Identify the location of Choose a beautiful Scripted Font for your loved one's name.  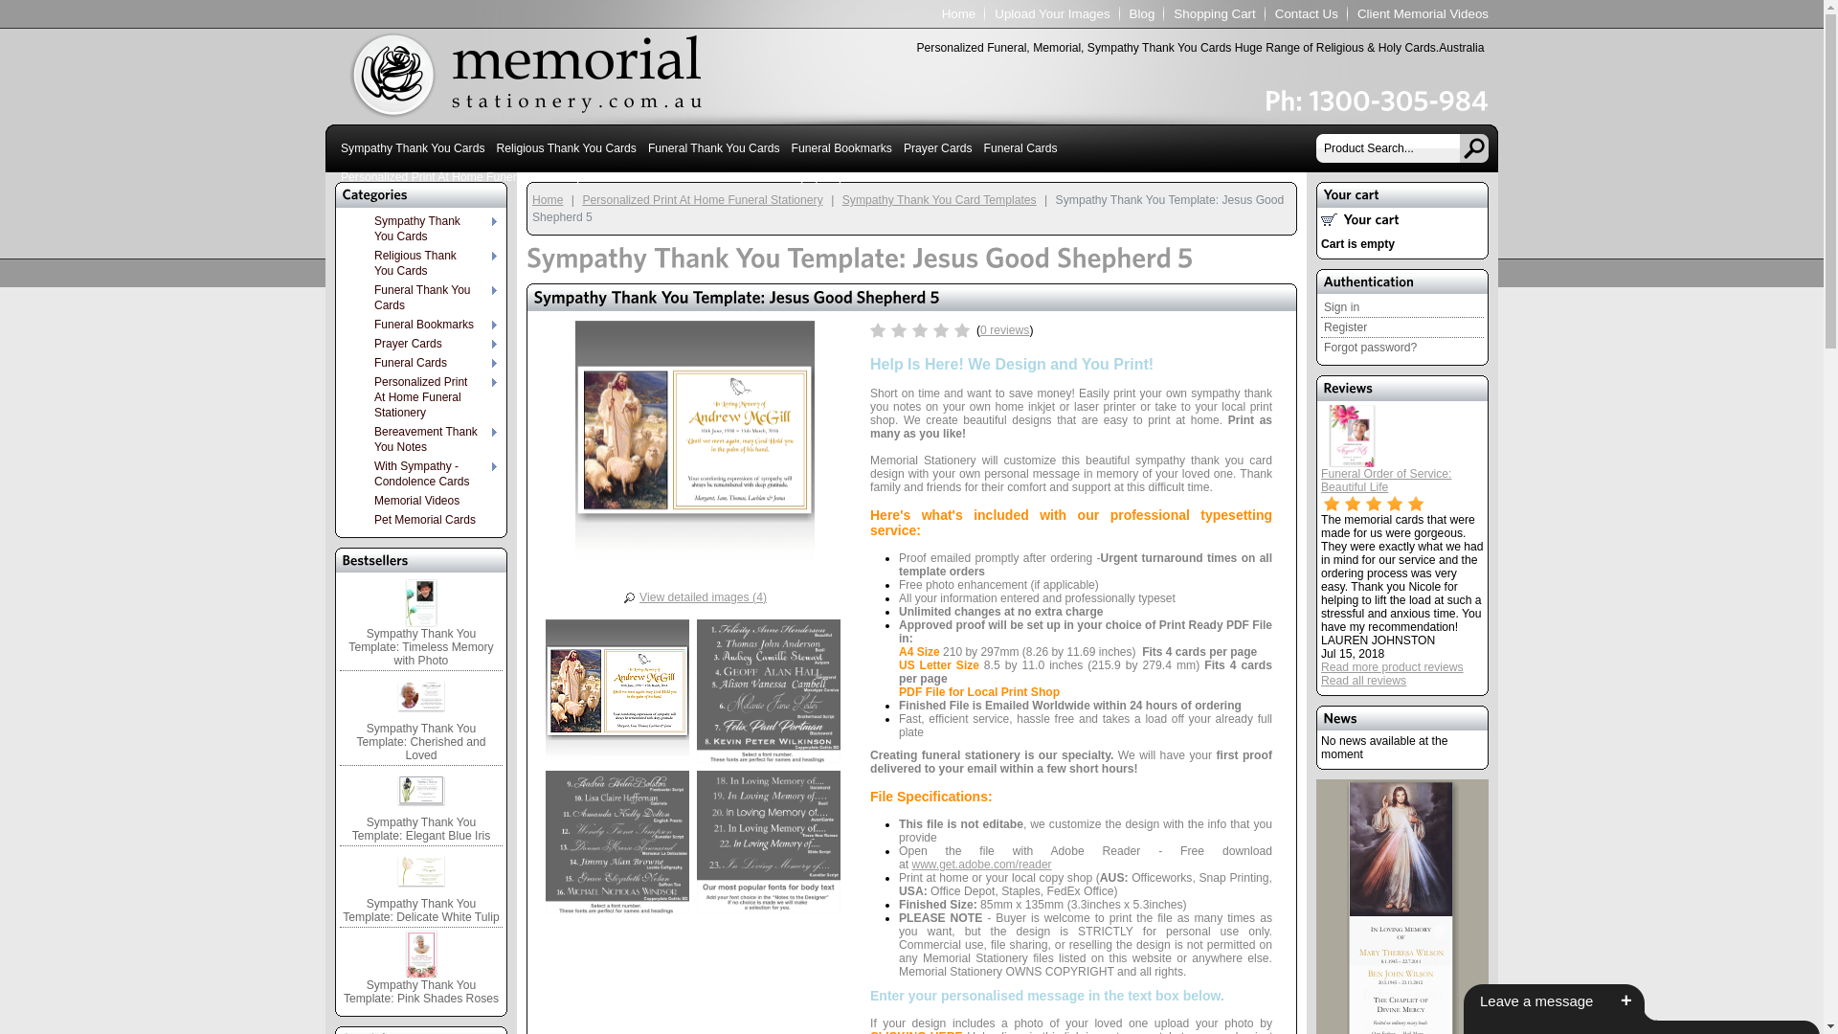
(617, 845).